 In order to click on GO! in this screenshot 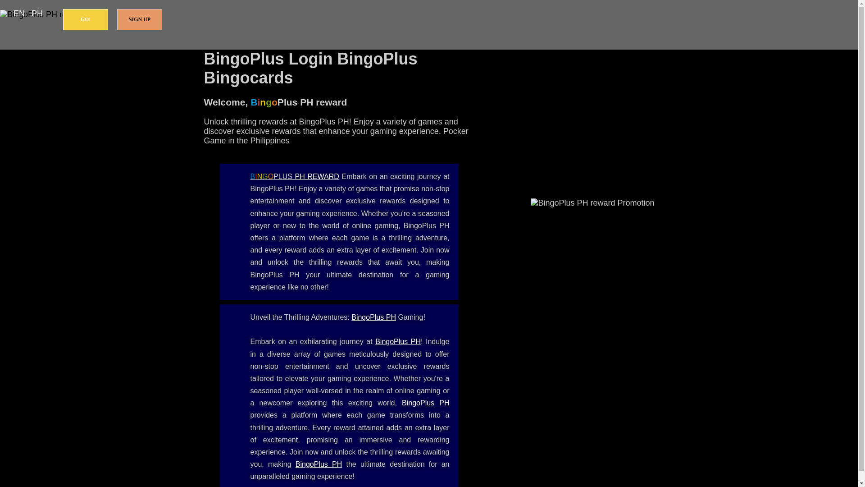, I will do `click(86, 19)`.